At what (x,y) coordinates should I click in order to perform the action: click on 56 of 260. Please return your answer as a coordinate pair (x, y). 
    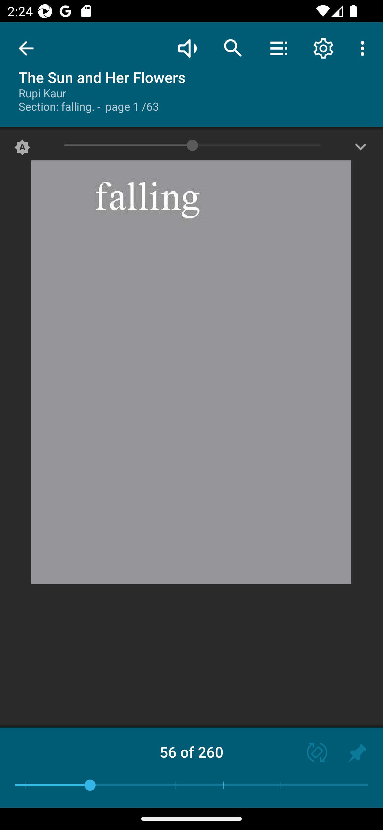
    Looking at the image, I should click on (191, 752).